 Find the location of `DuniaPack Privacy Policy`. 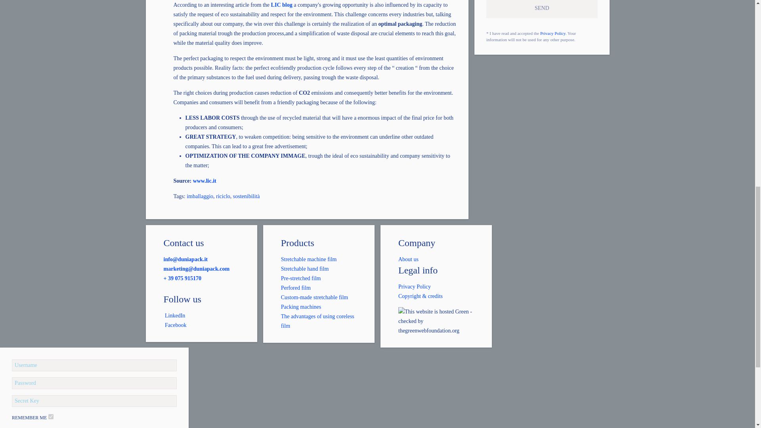

DuniaPack Privacy Policy is located at coordinates (414, 287).